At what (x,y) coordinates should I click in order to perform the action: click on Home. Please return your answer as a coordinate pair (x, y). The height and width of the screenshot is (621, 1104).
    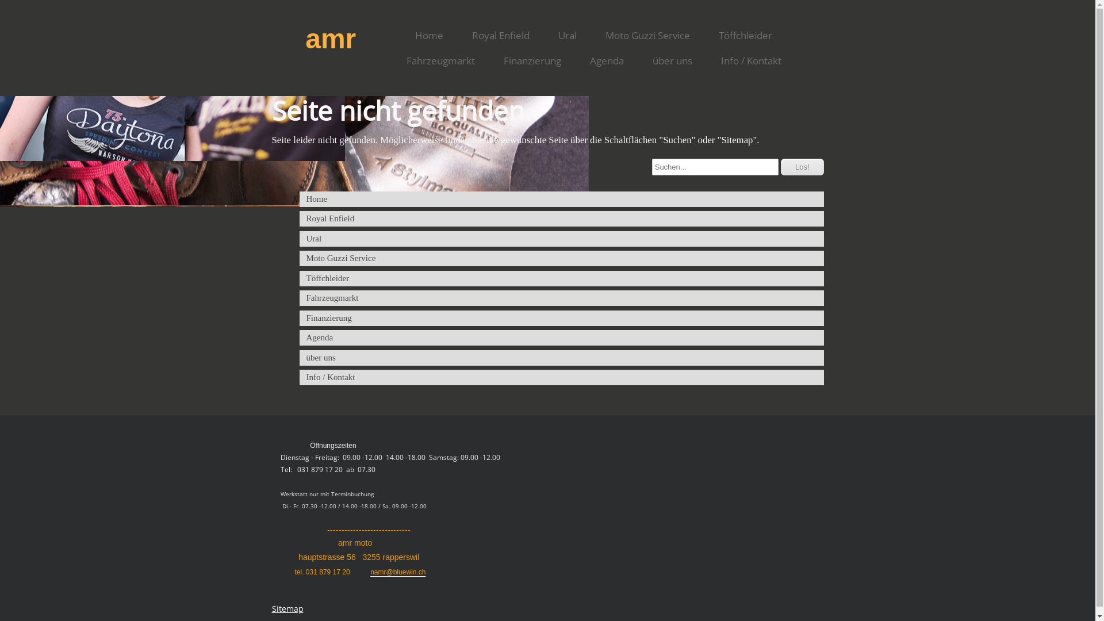
    Looking at the image, I should click on (429, 36).